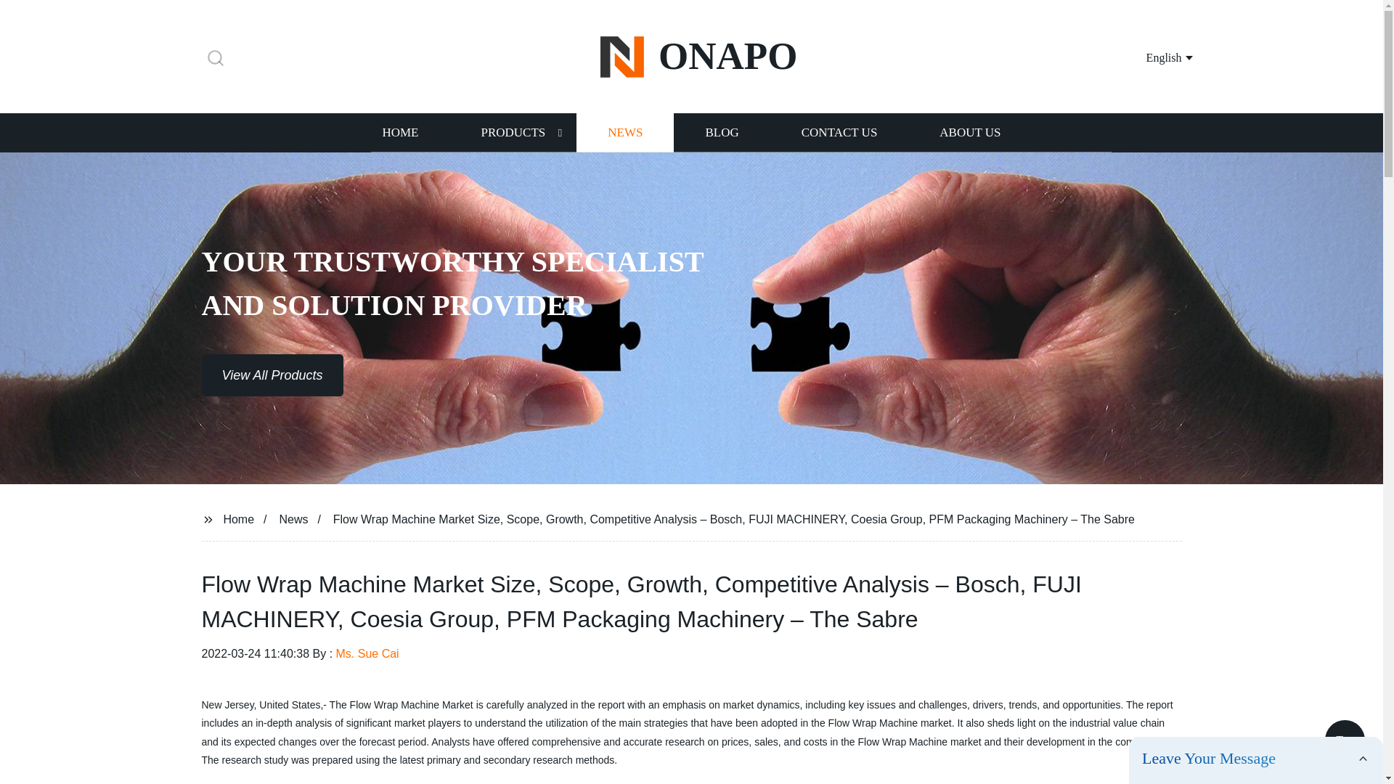  Describe the element at coordinates (399, 132) in the screenshot. I see `HOME` at that location.